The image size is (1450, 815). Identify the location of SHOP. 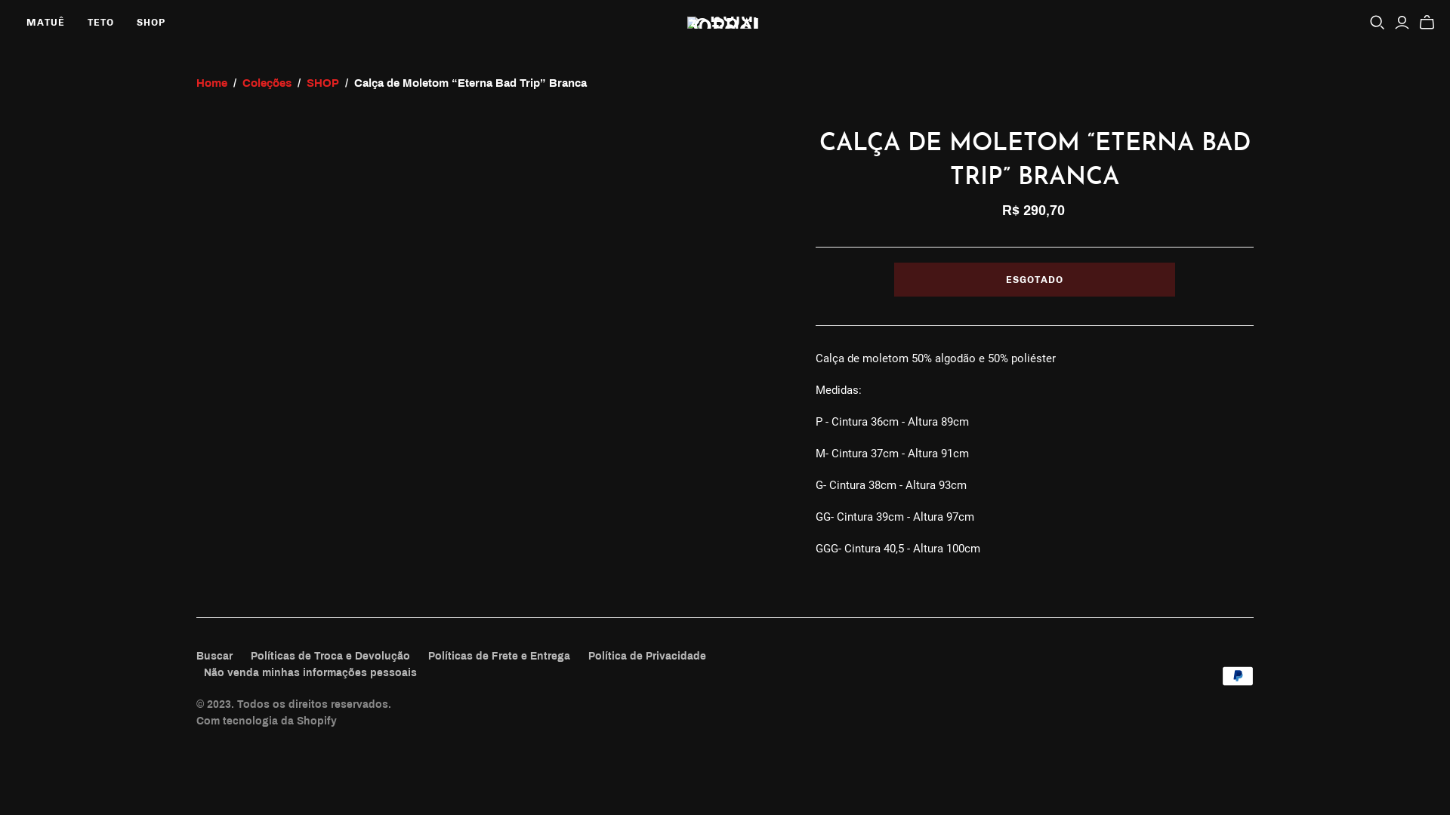
(323, 83).